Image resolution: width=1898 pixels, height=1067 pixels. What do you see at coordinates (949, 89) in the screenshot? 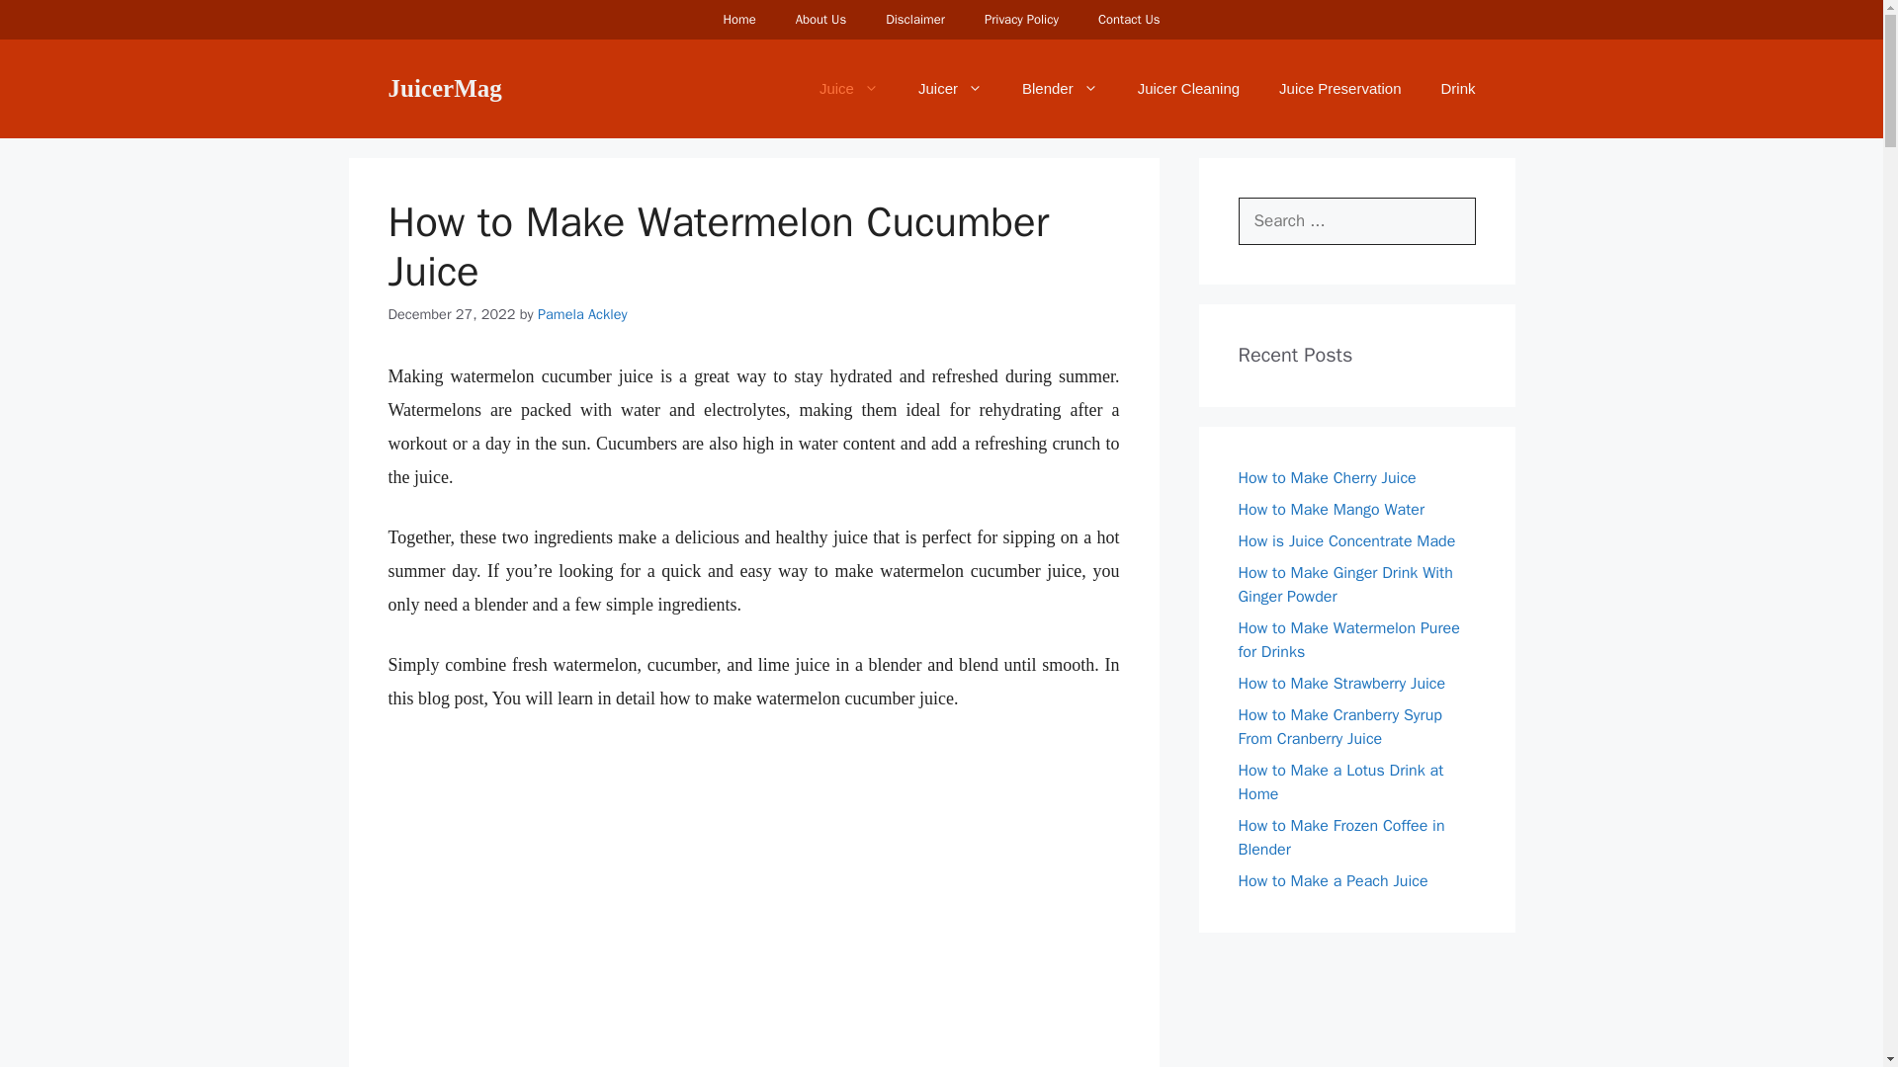
I see `Juicer` at bounding box center [949, 89].